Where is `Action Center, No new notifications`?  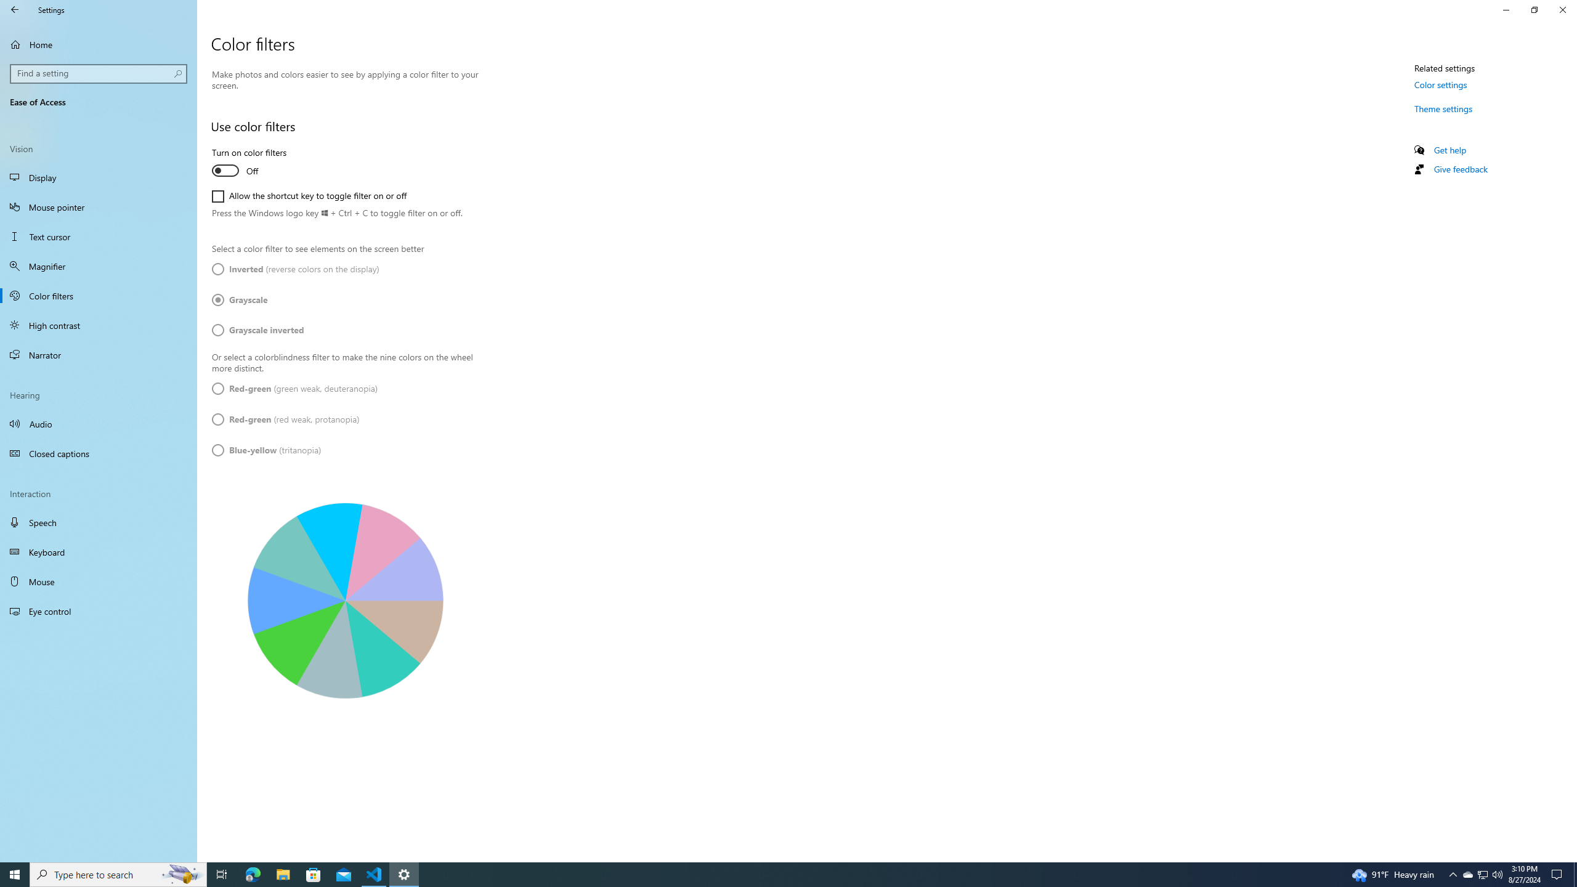 Action Center, No new notifications is located at coordinates (1559, 875).